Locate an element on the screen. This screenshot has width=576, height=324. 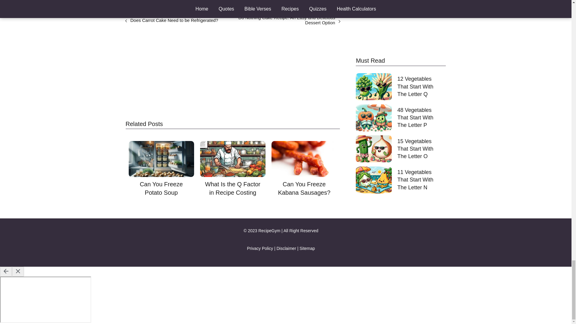
Privacy Policy is located at coordinates (260, 248).